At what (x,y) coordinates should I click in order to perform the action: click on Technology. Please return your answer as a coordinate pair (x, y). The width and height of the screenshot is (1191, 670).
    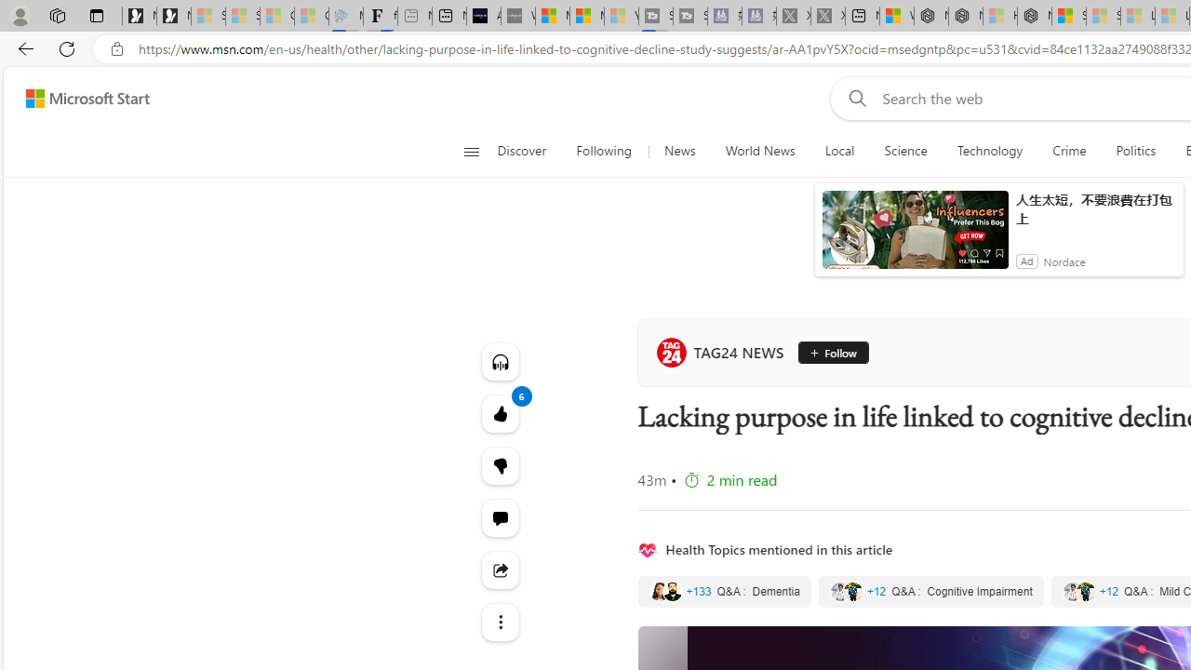
    Looking at the image, I should click on (989, 151).